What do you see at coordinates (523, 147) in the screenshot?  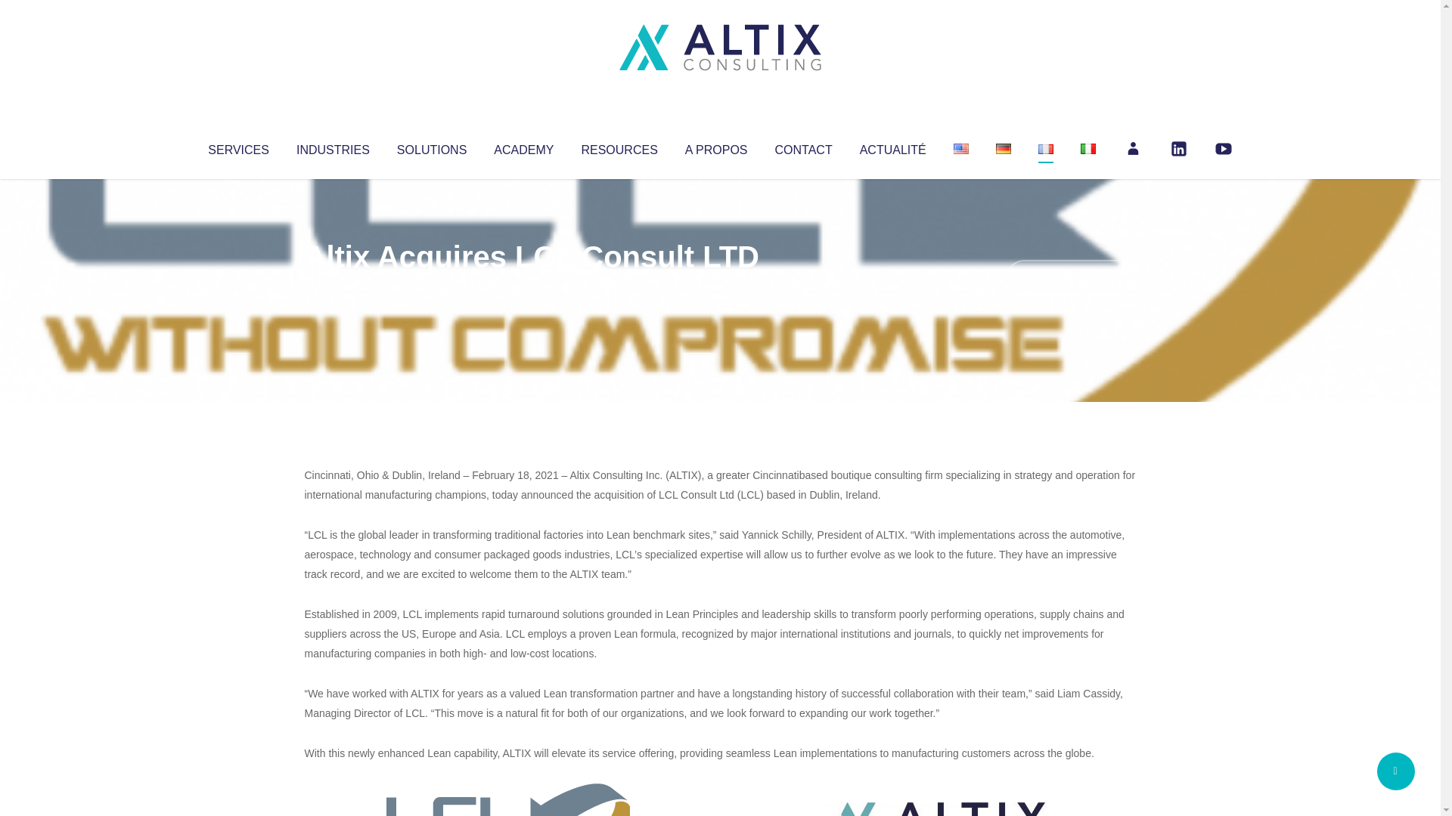 I see `ACADEMY` at bounding box center [523, 147].